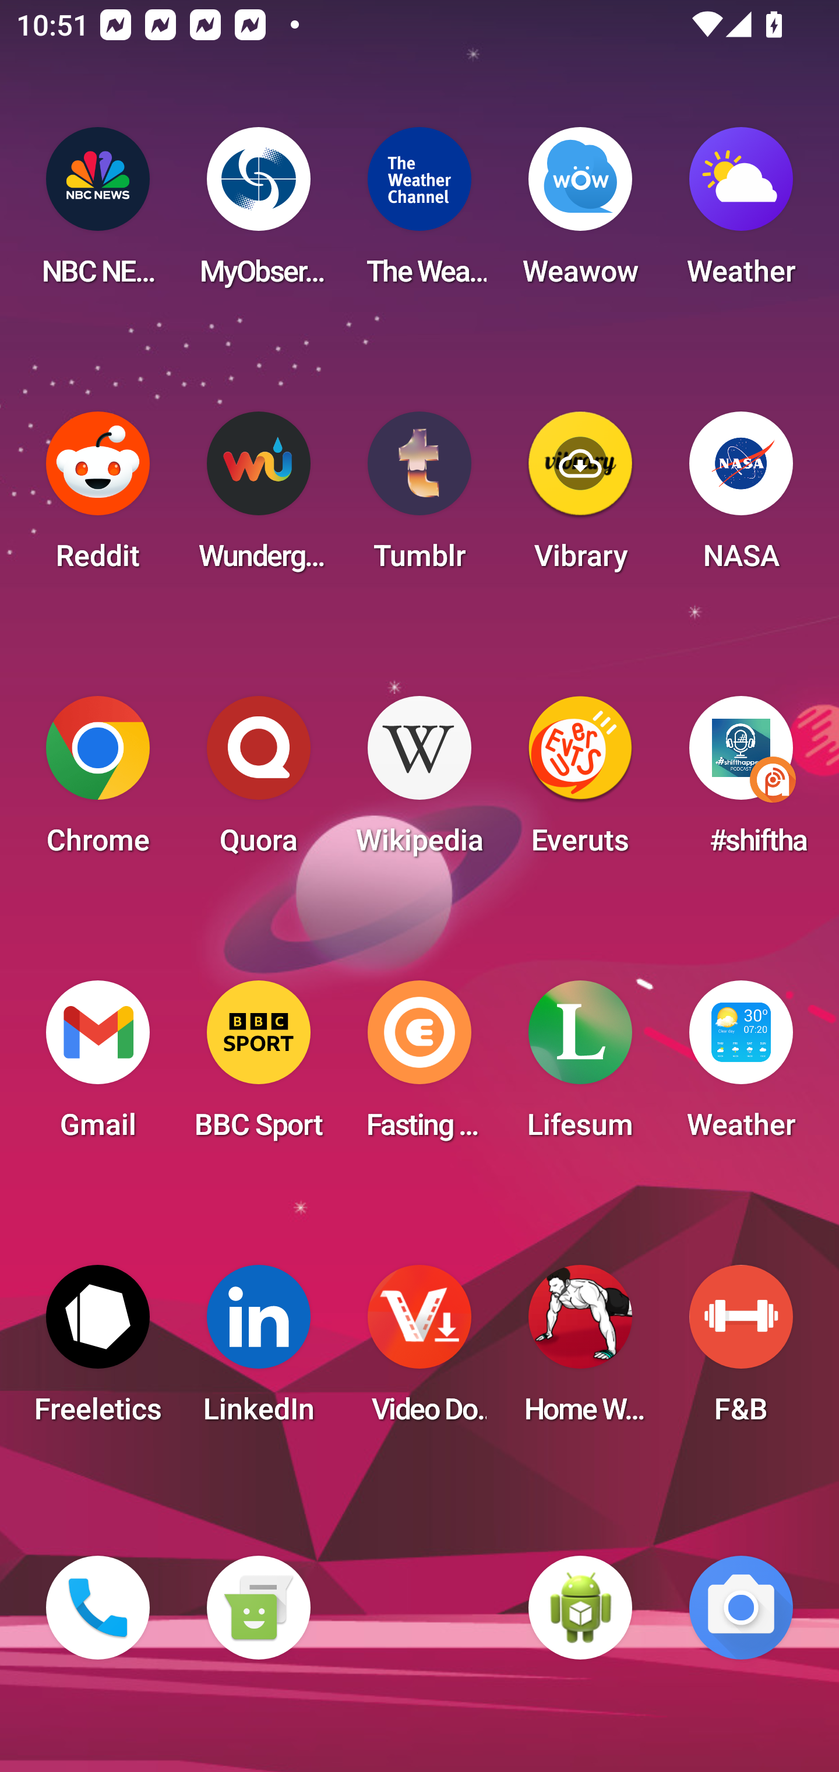 This screenshot has height=1772, width=839. Describe the element at coordinates (419, 213) in the screenshot. I see `The Weather Channel` at that location.